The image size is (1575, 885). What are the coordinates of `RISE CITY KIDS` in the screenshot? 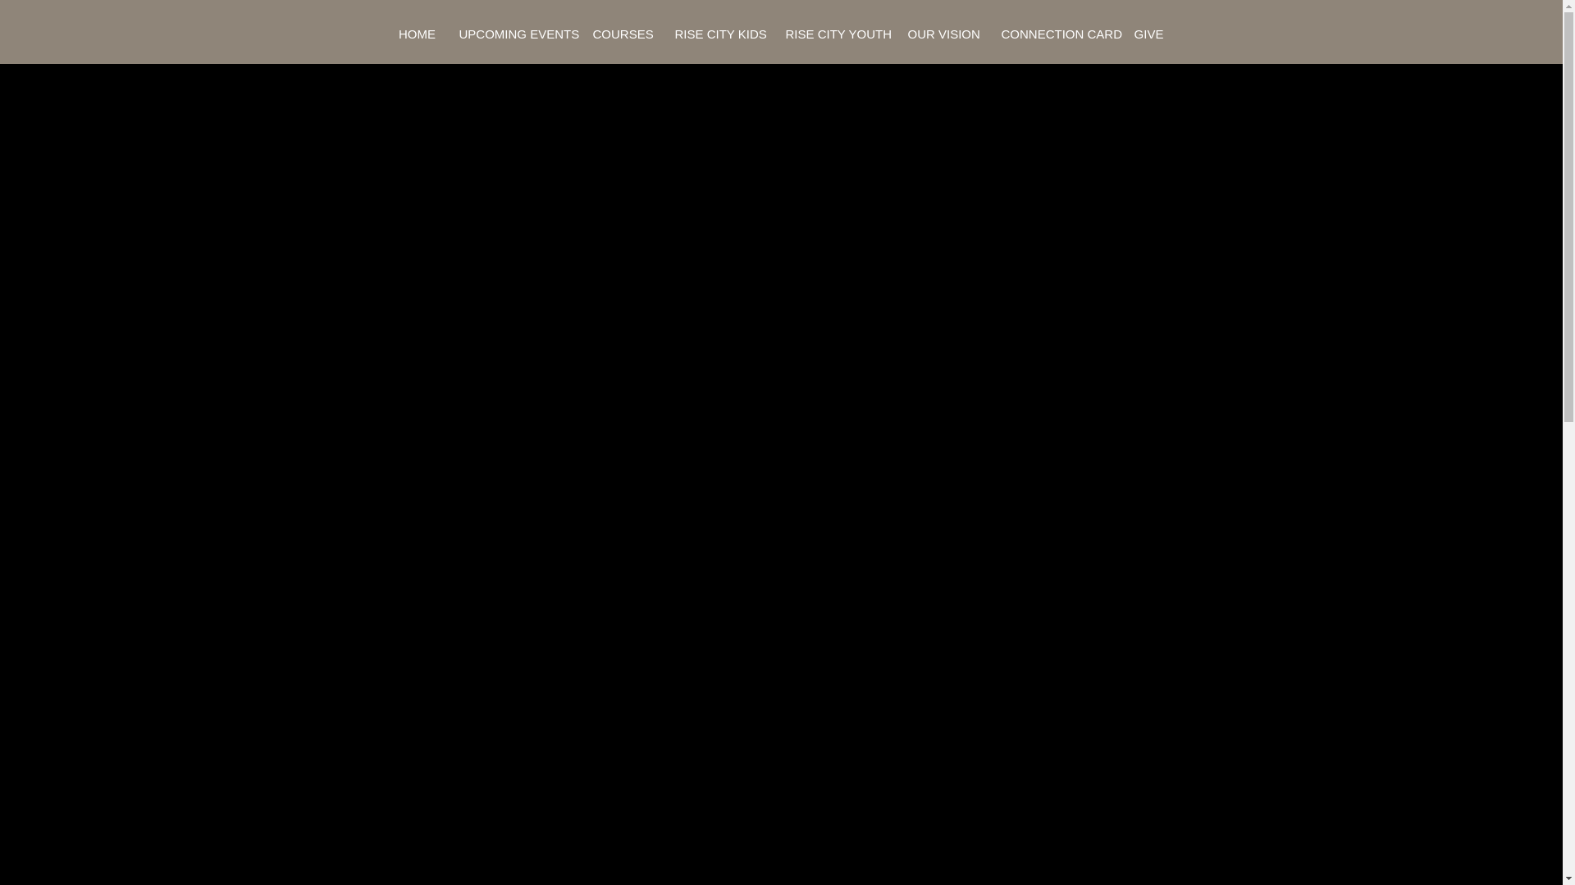 It's located at (719, 34).